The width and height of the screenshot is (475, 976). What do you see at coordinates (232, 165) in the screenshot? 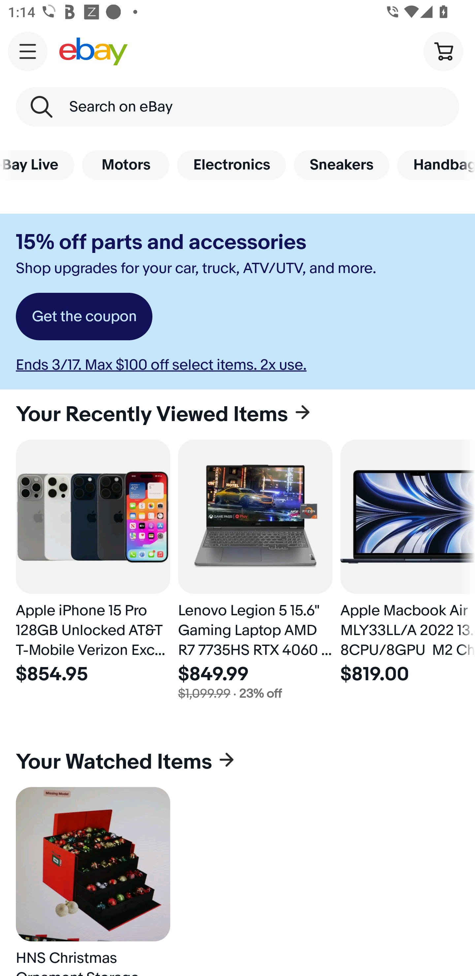
I see `Electronics` at bounding box center [232, 165].